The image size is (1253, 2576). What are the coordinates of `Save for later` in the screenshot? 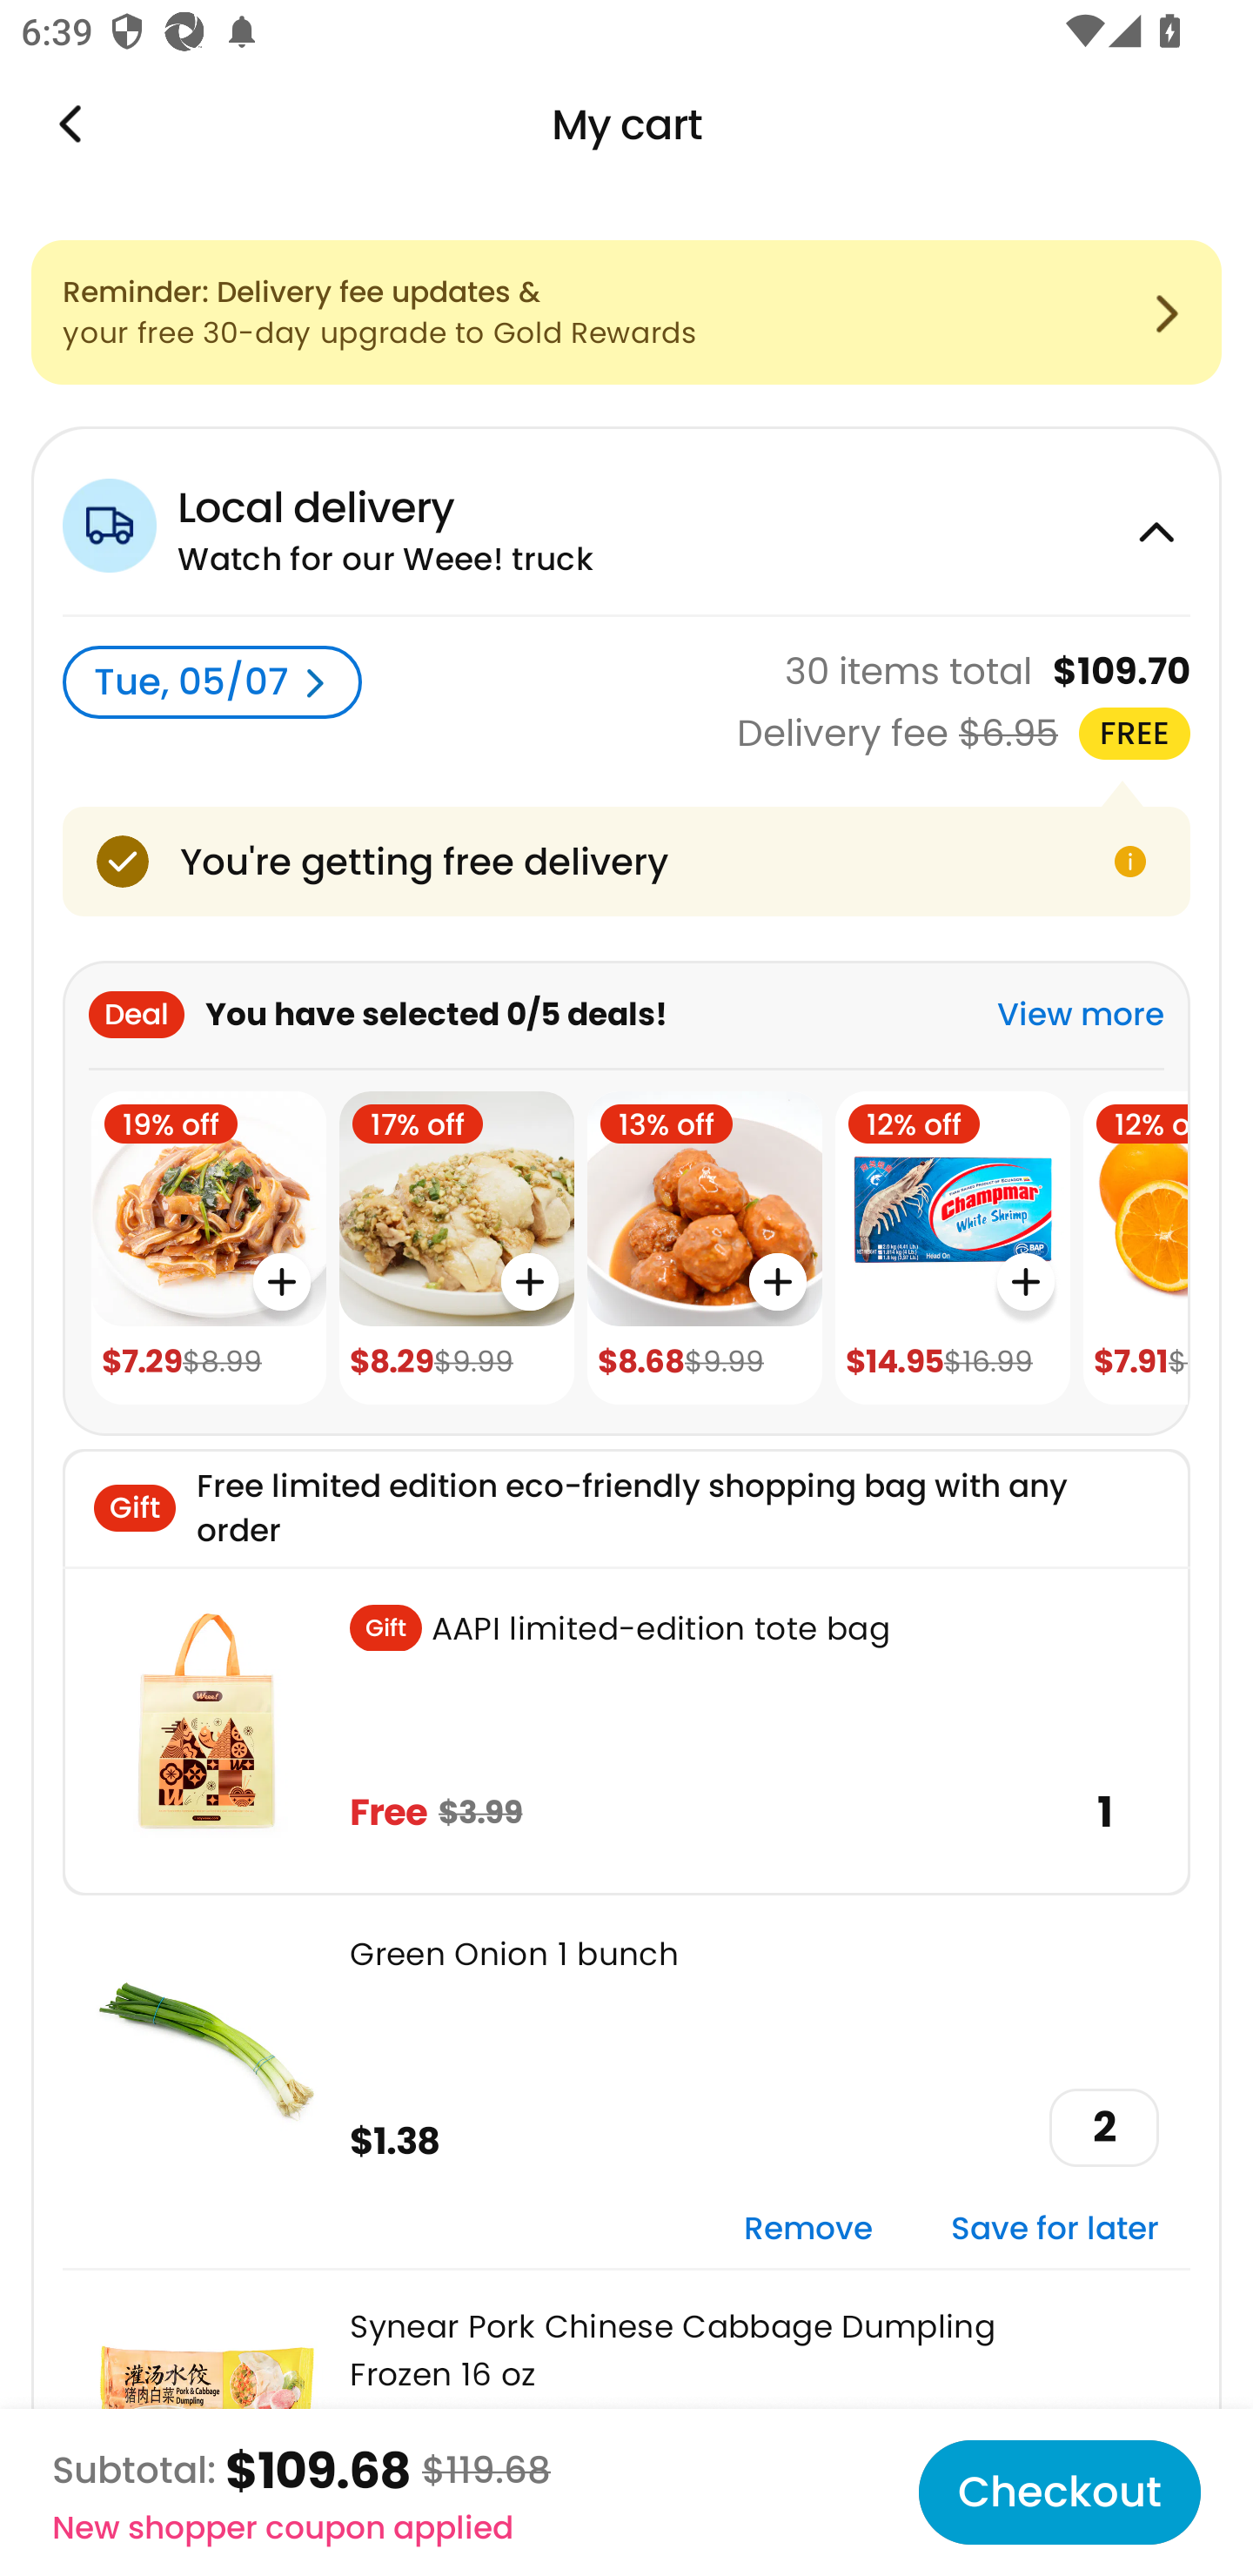 It's located at (1055, 2229).